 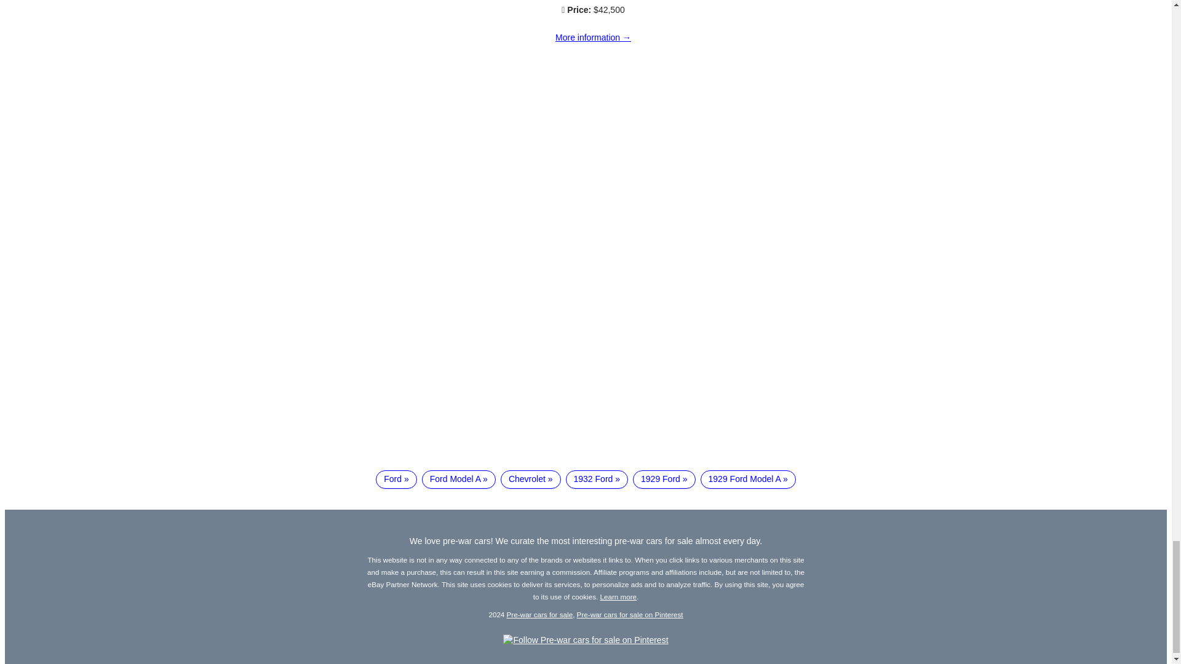 What do you see at coordinates (619, 596) in the screenshot?
I see `Learn more` at bounding box center [619, 596].